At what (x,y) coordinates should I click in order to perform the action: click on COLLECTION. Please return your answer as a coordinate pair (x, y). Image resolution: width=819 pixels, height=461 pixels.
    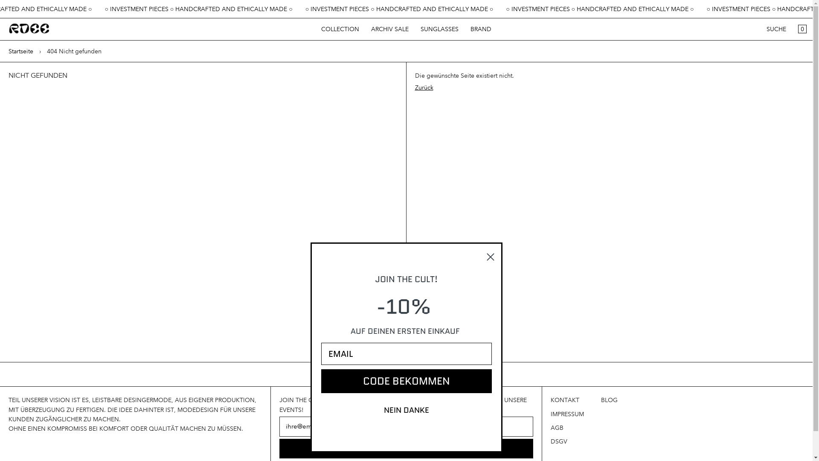
    Looking at the image, I should click on (340, 29).